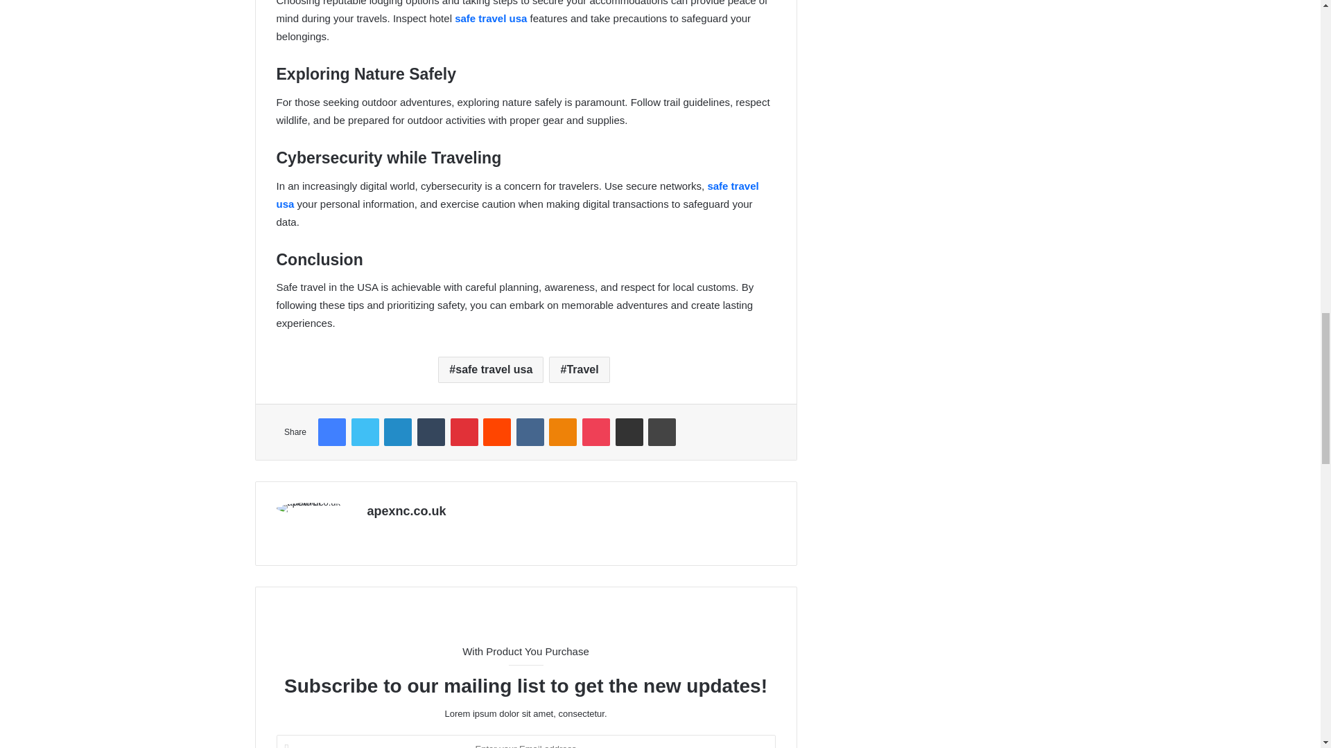  I want to click on safe travel usa, so click(490, 370).